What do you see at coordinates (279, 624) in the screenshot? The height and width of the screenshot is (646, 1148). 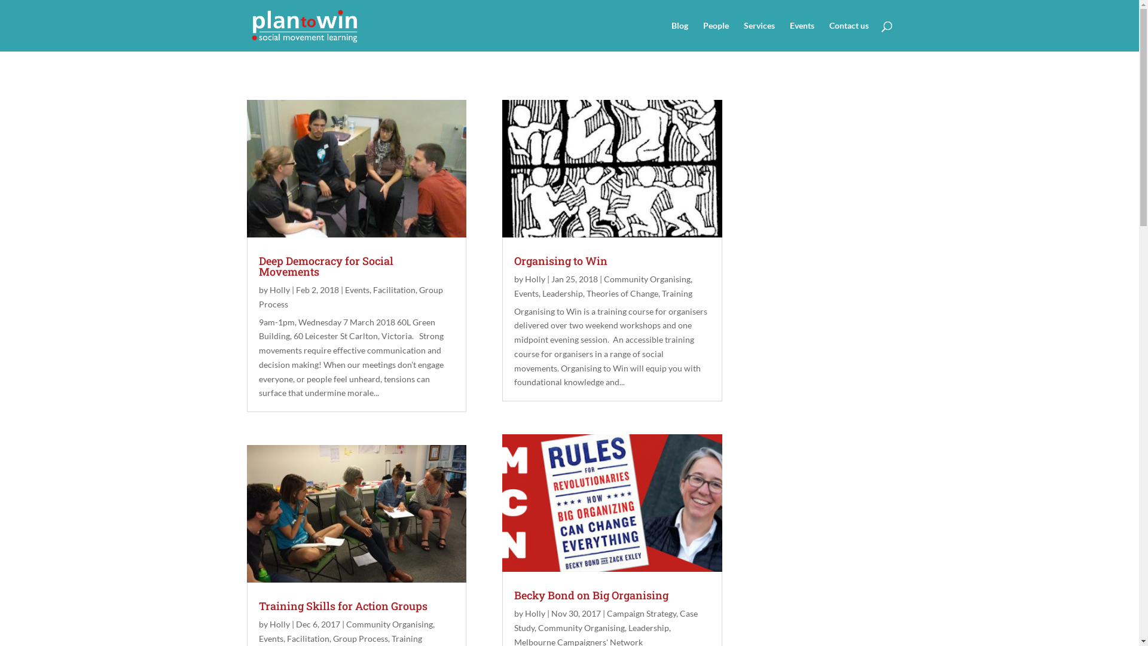 I see `Holly` at bounding box center [279, 624].